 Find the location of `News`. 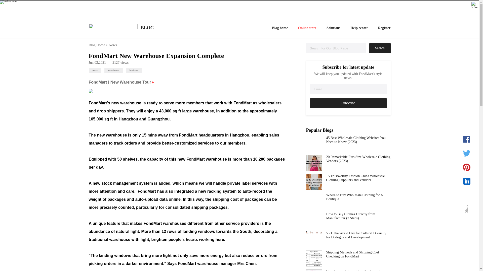

News is located at coordinates (113, 45).